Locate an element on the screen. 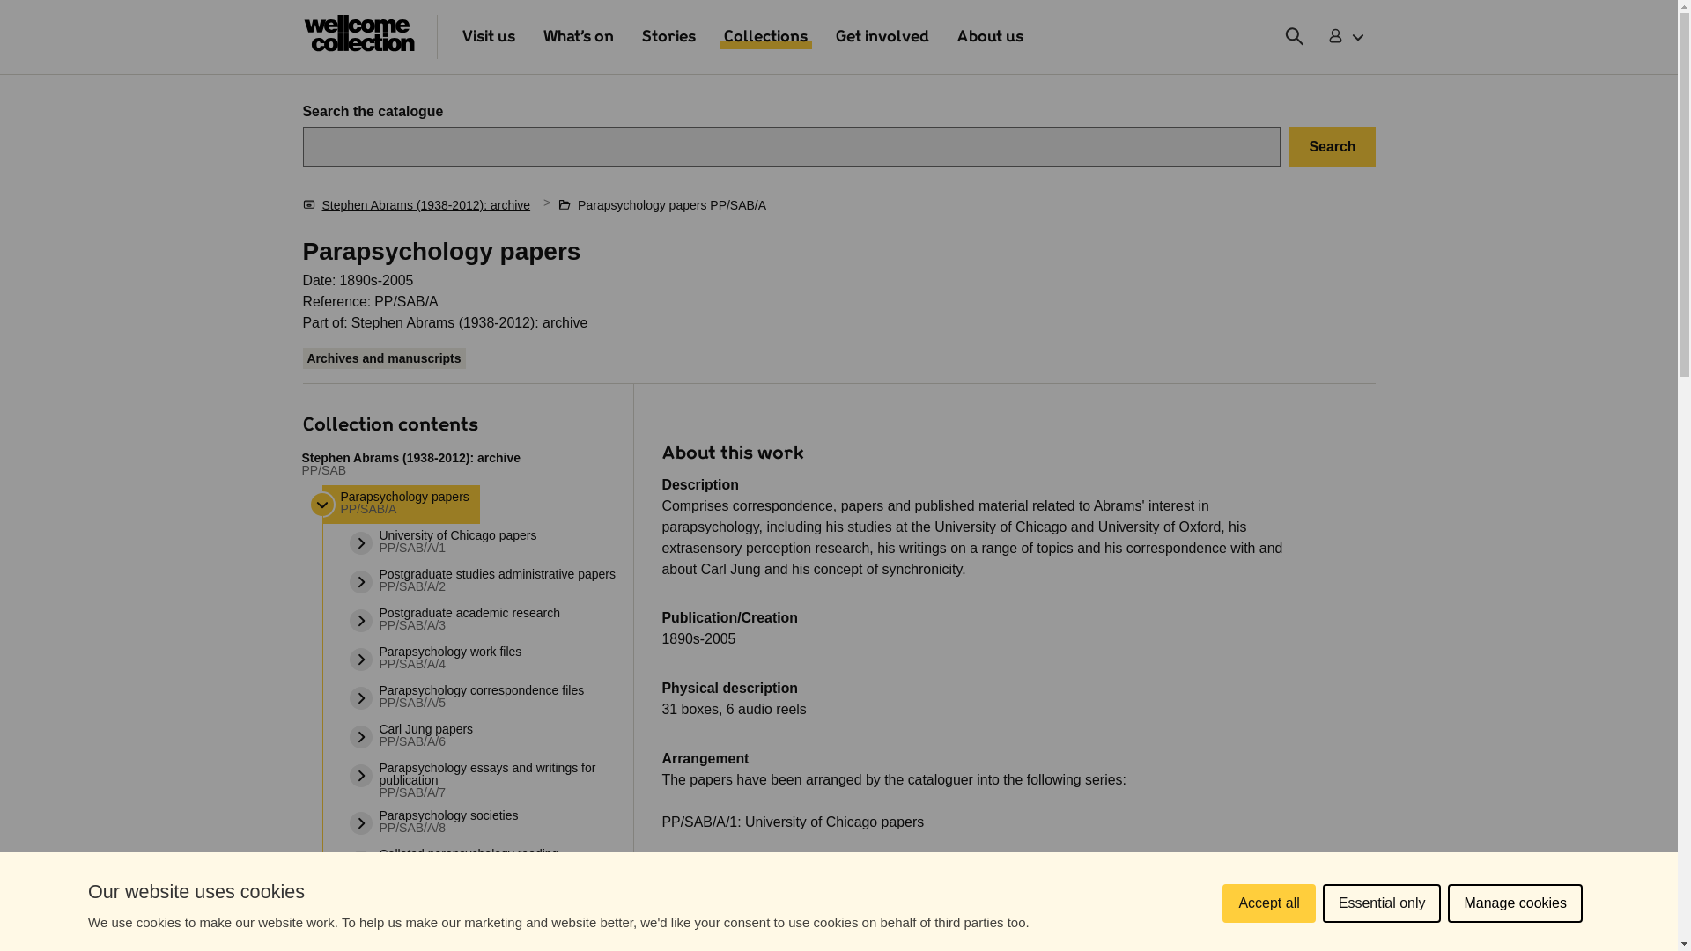  Visit us is located at coordinates (488, 37).